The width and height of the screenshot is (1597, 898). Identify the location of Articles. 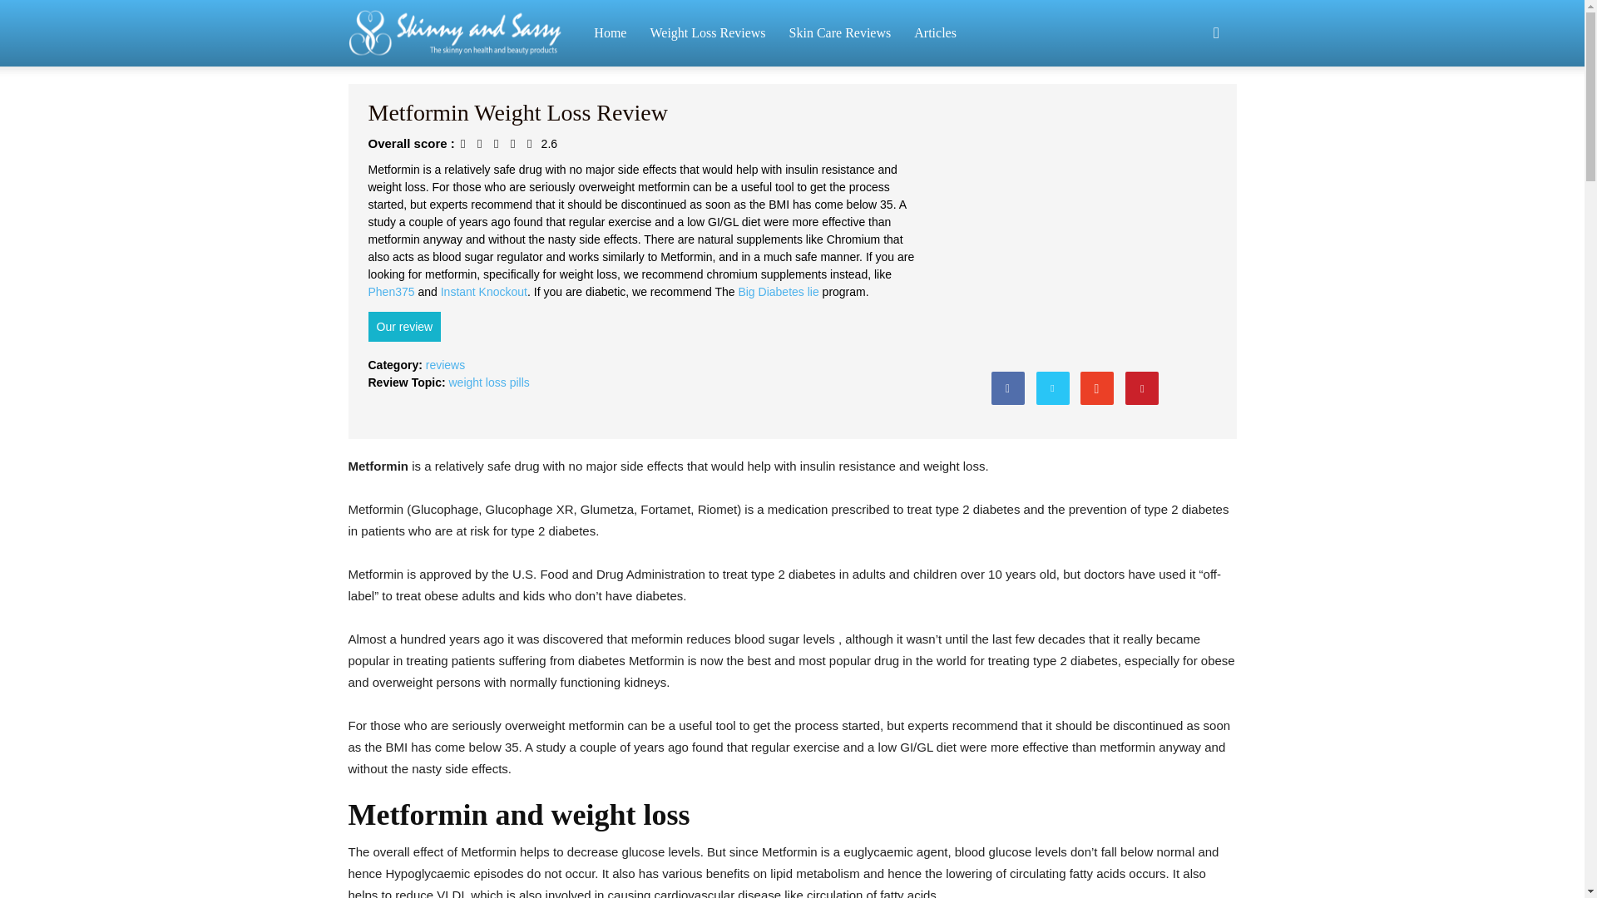
(935, 33).